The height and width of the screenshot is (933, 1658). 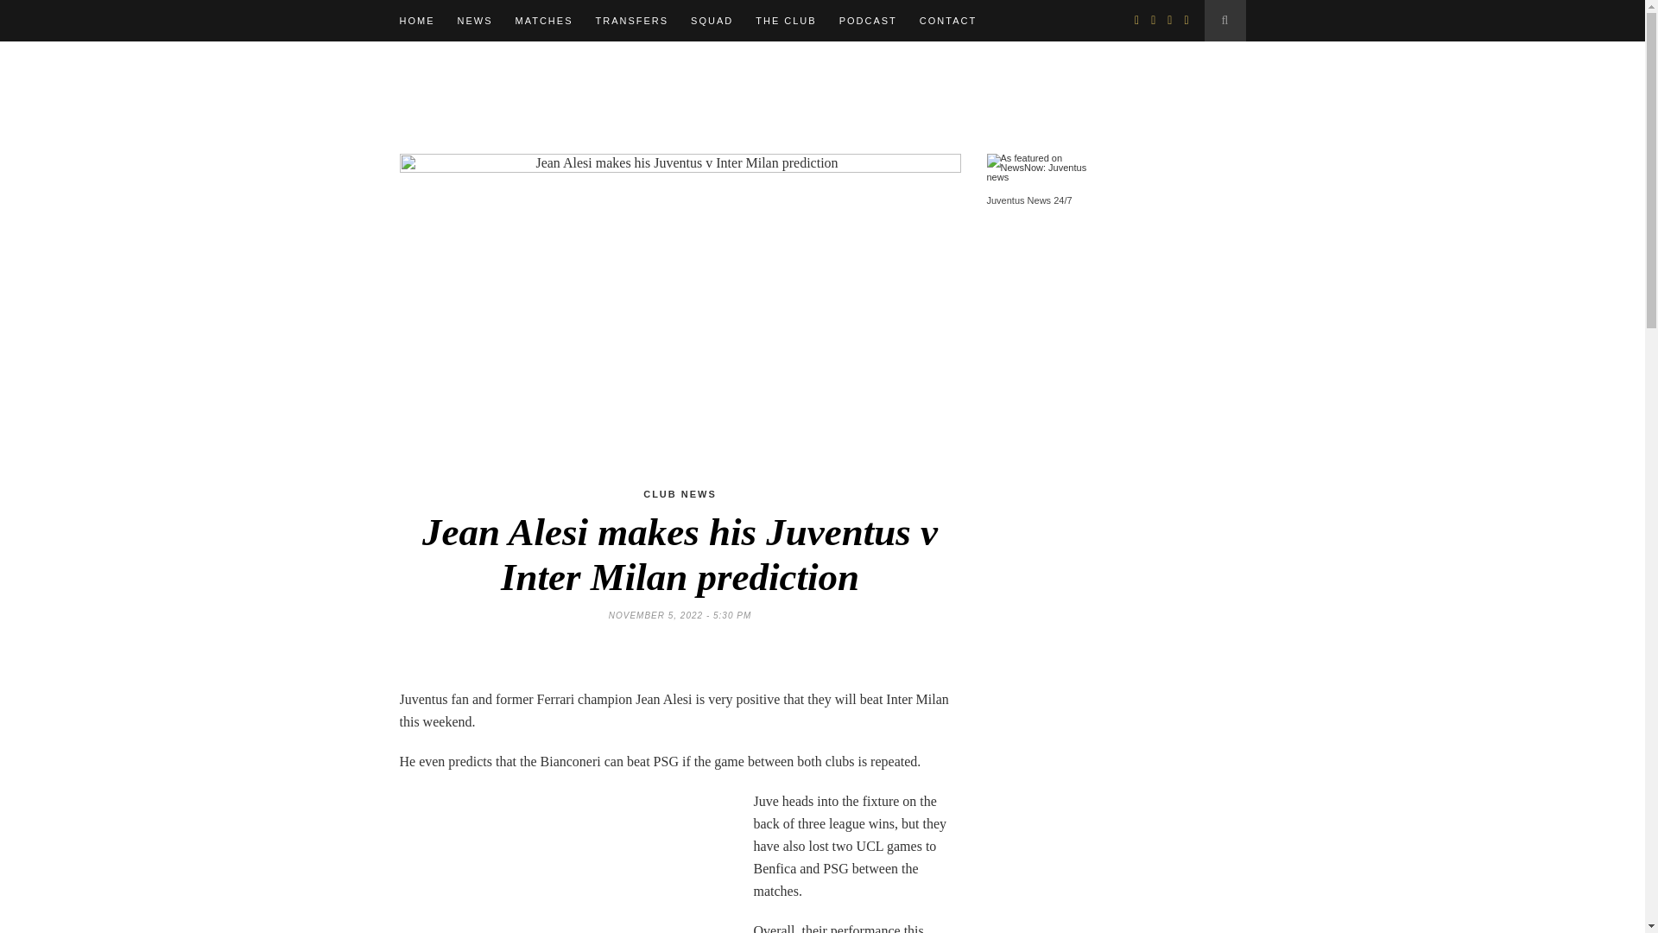 I want to click on Contact, so click(x=948, y=21).